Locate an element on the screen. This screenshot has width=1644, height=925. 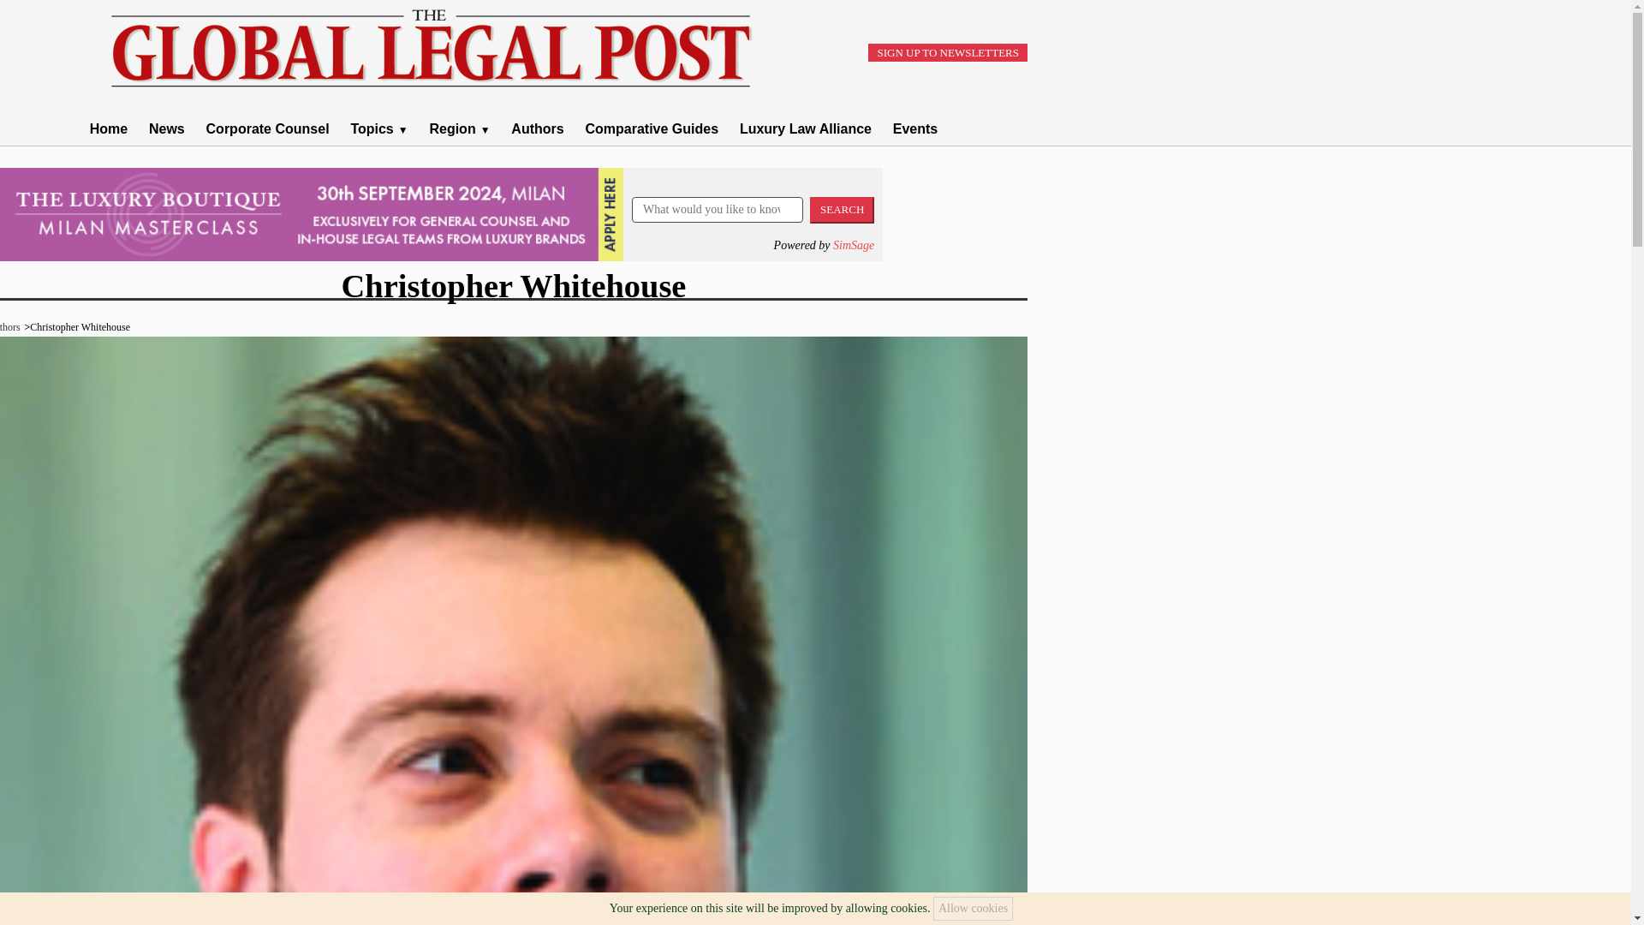
Luxury Law Alliance is located at coordinates (805, 128).